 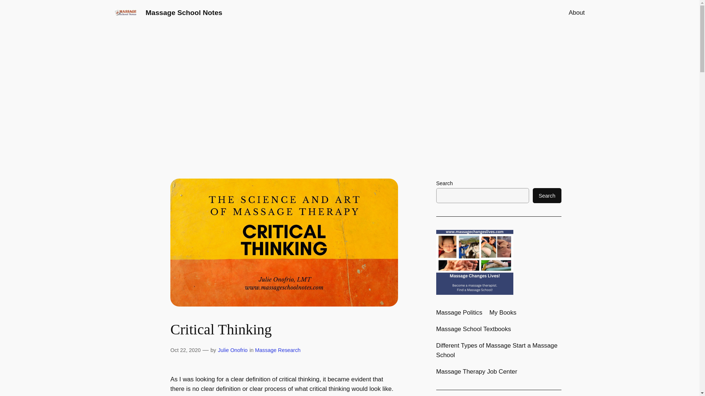 I want to click on Julie Onofrio, so click(x=233, y=350).